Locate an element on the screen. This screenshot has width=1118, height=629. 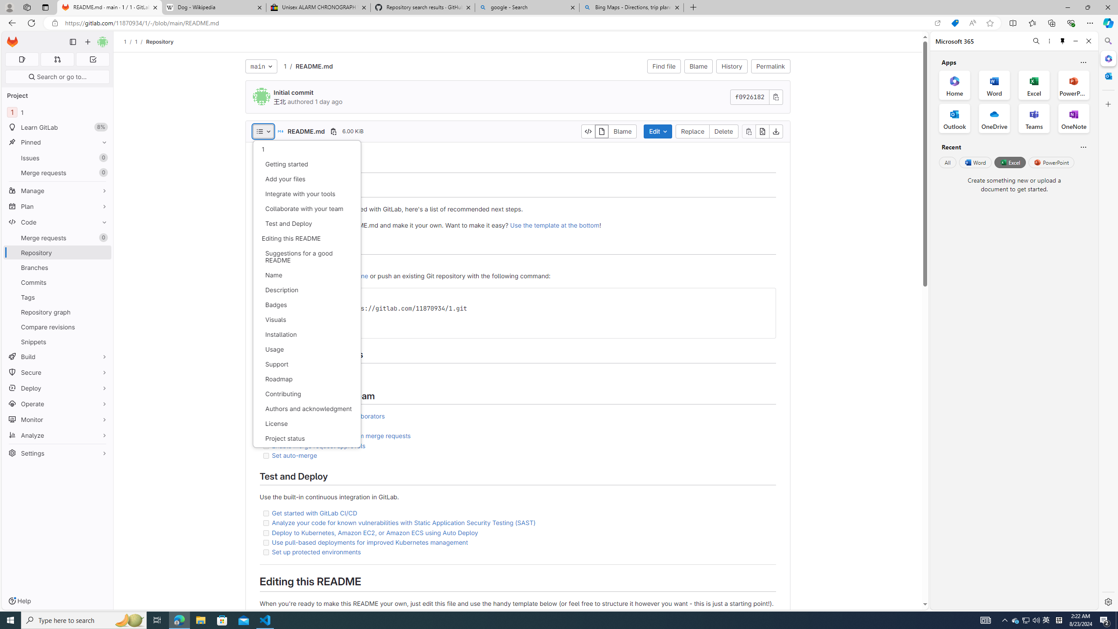
Pin Snippets is located at coordinates (102, 342).